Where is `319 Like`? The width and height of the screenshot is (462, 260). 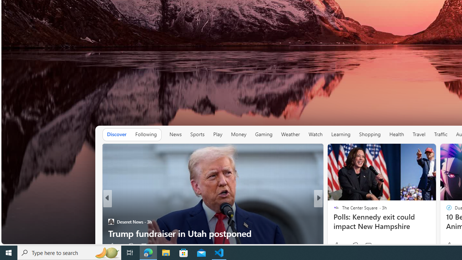 319 Like is located at coordinates (338, 246).